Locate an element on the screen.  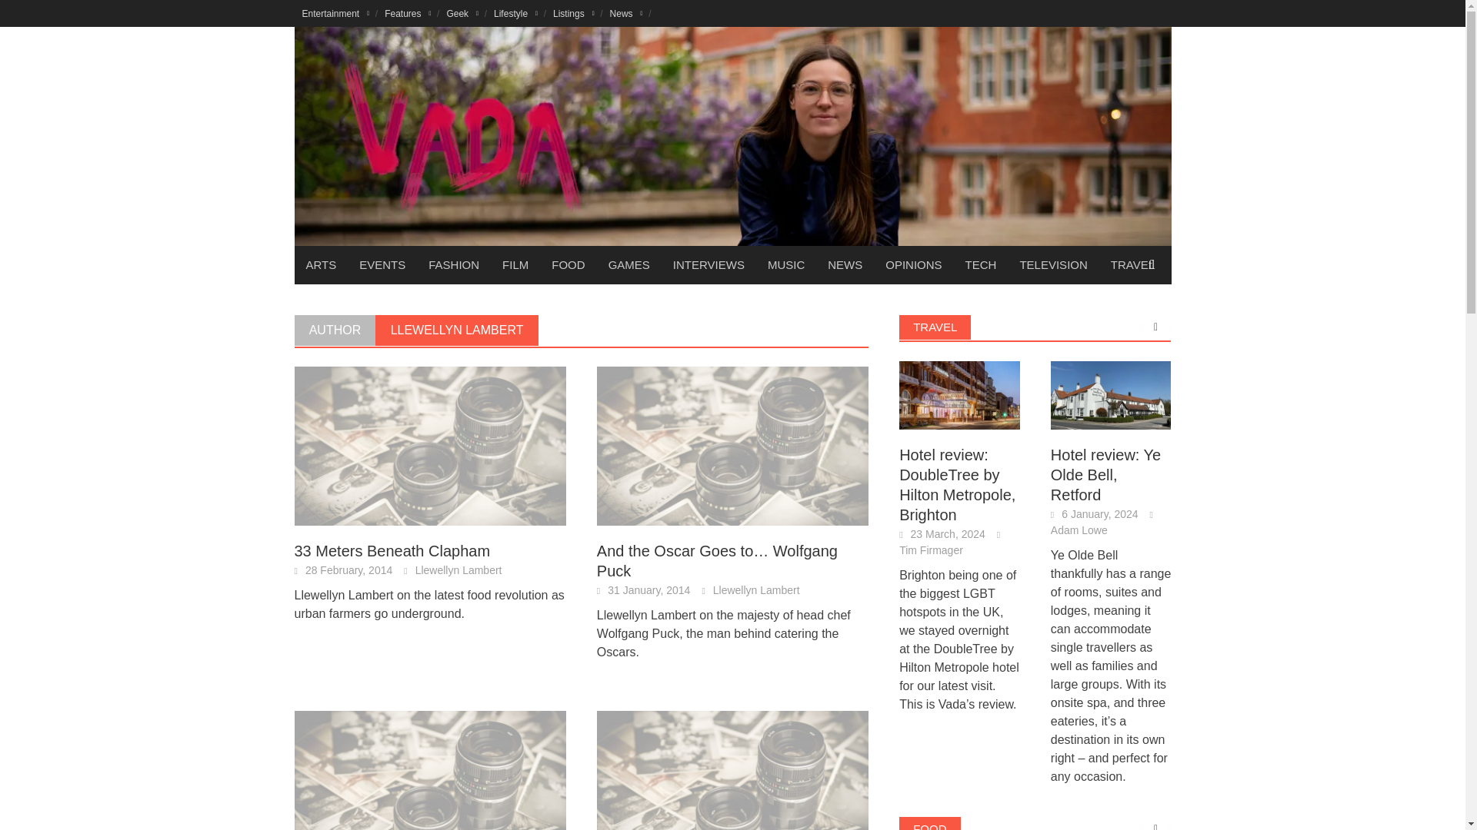
Hotel review: DoubleTree by Hilton Metropole, Brighton is located at coordinates (960, 395).